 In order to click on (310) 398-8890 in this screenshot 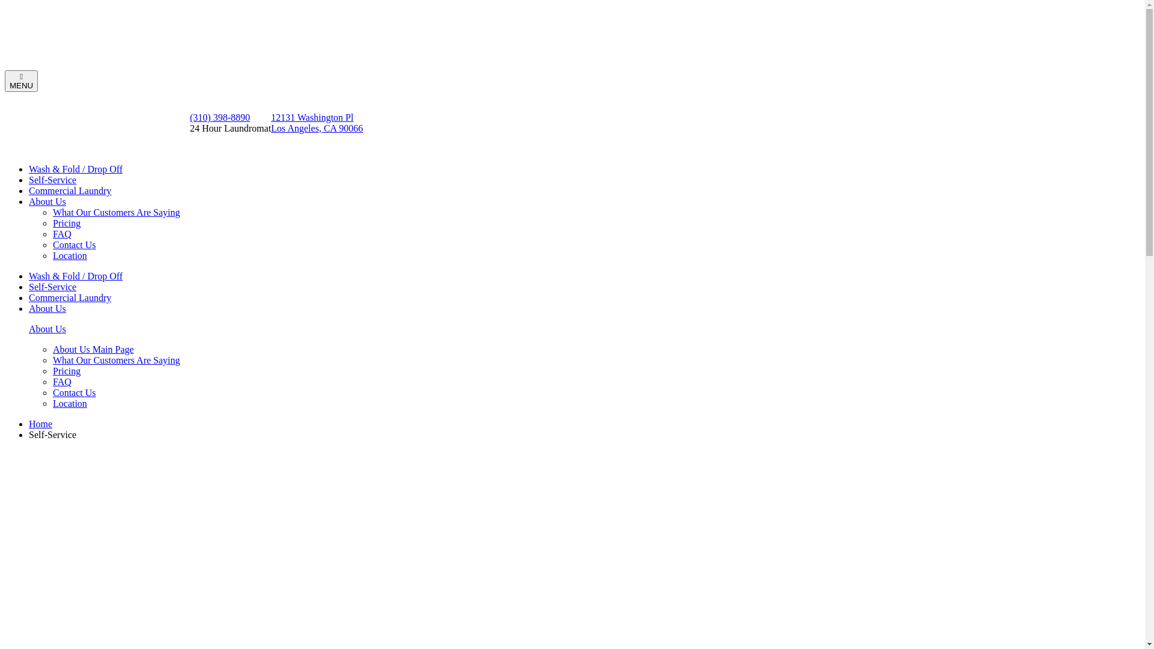, I will do `click(220, 117)`.